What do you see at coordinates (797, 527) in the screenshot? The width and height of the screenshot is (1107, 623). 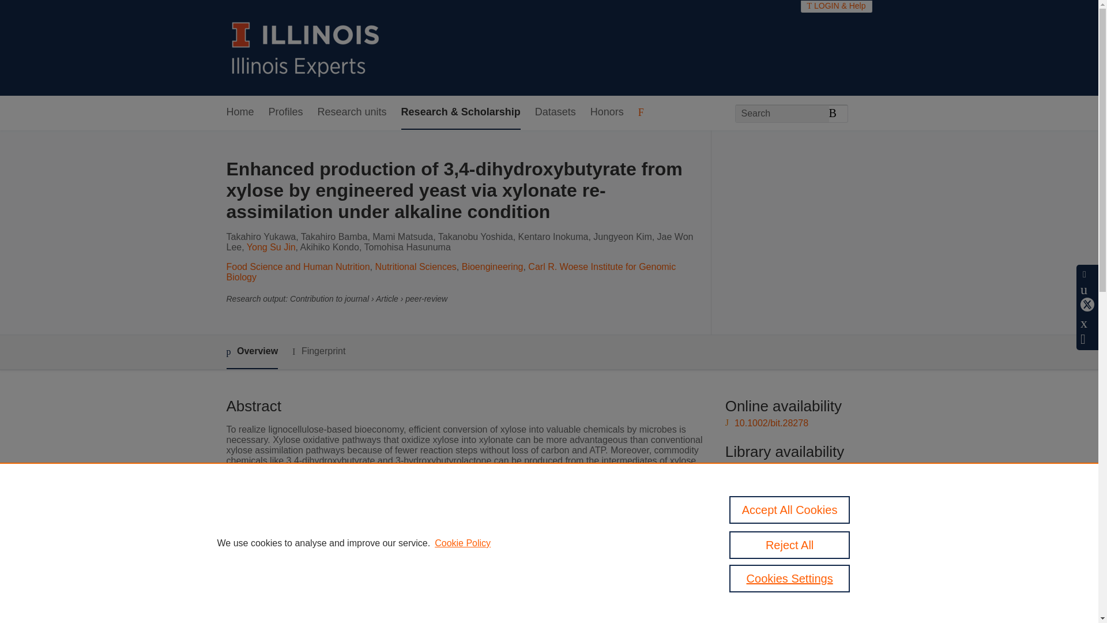 I see `Link to the citations in Scopus` at bounding box center [797, 527].